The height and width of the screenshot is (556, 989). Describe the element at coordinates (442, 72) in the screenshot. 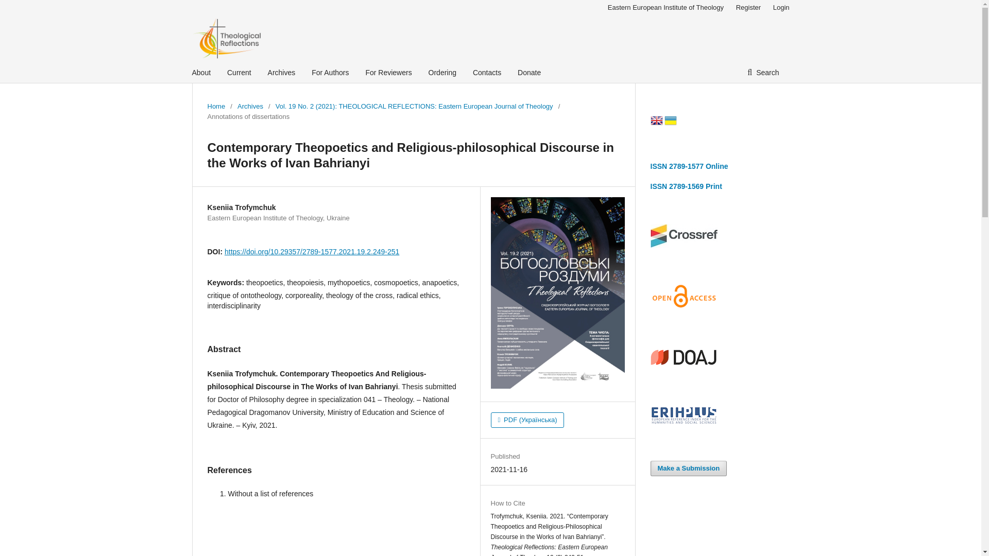

I see `Ordering` at that location.